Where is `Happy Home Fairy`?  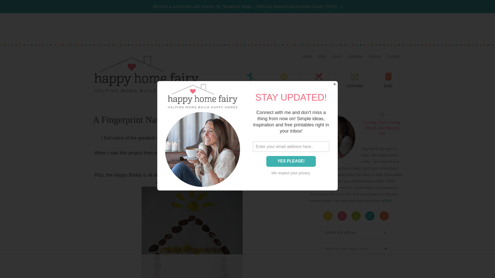 Happy Home Fairy is located at coordinates (146, 74).